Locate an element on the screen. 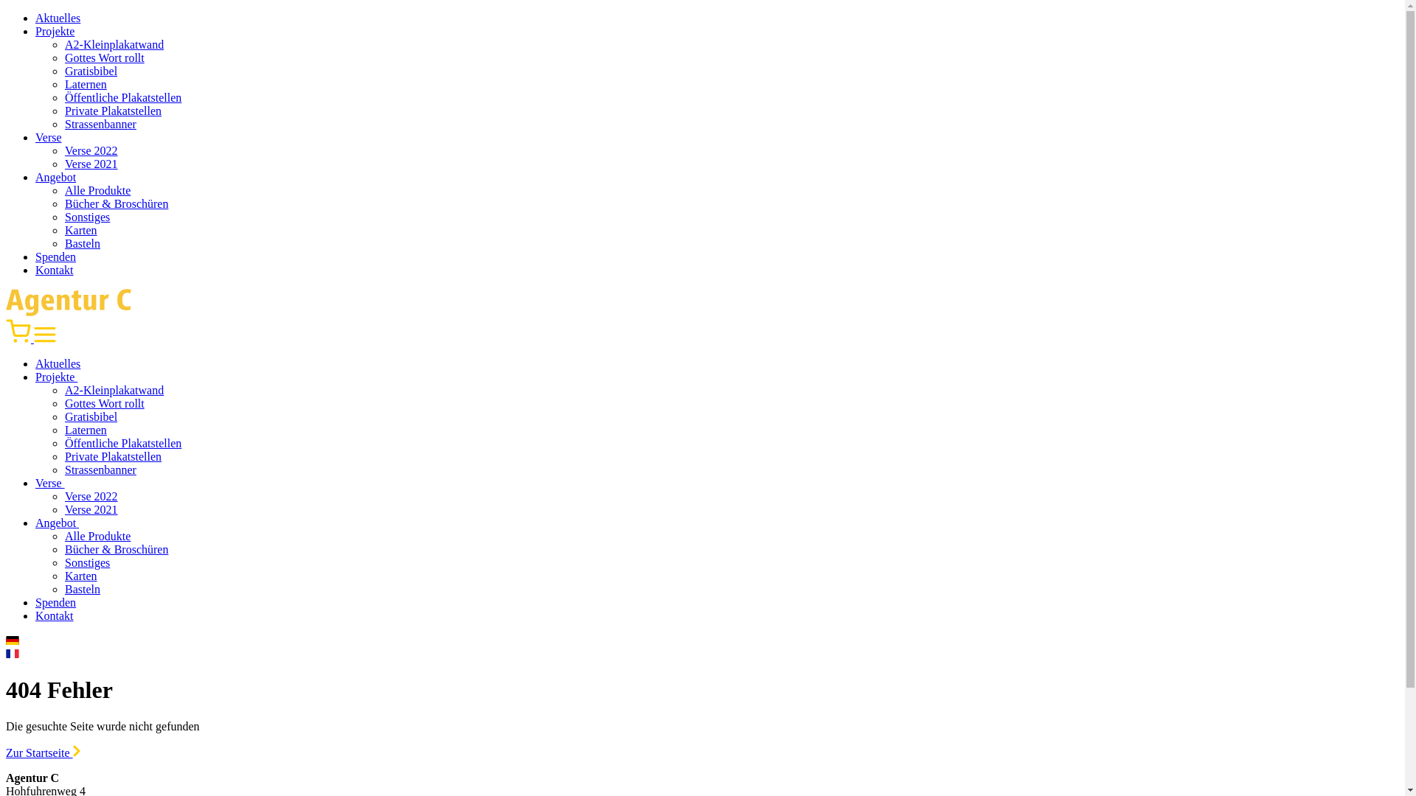 The width and height of the screenshot is (1416, 796). Verse is located at coordinates (58, 483).